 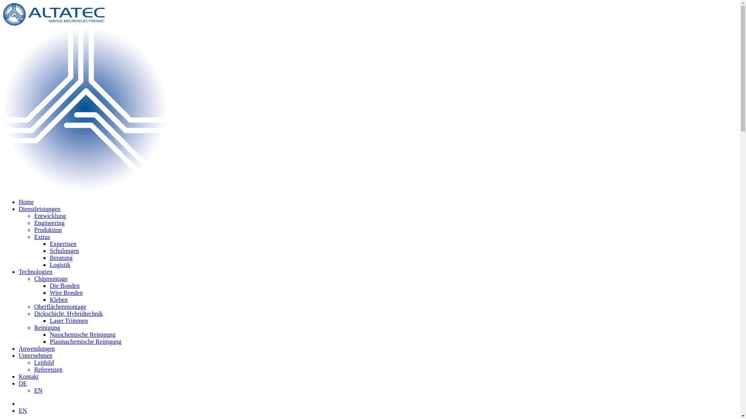 I want to click on Leitbild, so click(x=44, y=362).